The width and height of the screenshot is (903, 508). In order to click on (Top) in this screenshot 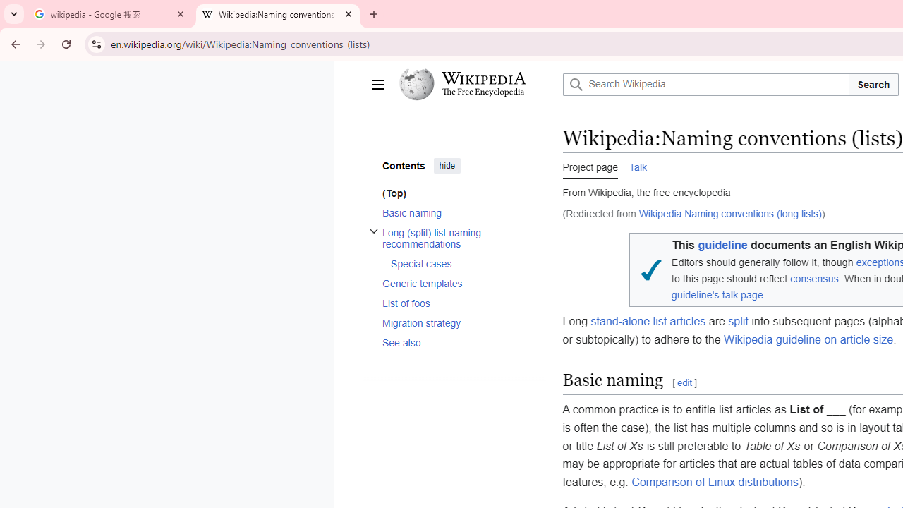, I will do `click(458, 193)`.